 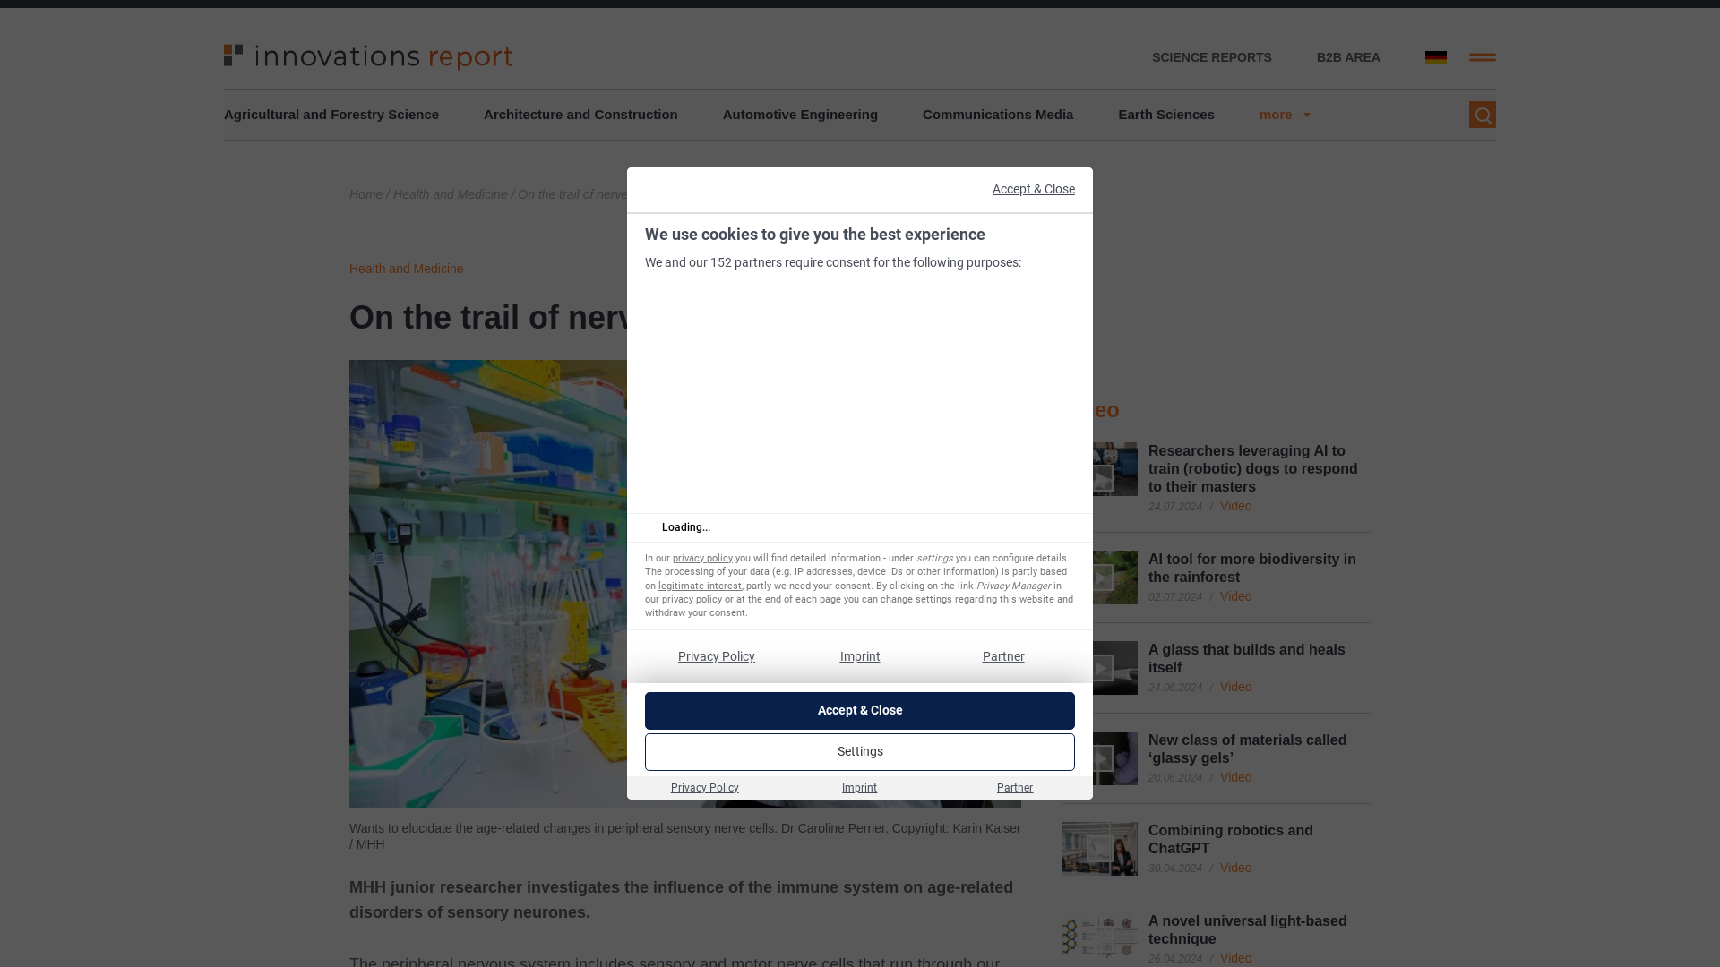 I want to click on SCIENCE REPORTS, so click(x=1212, y=57).